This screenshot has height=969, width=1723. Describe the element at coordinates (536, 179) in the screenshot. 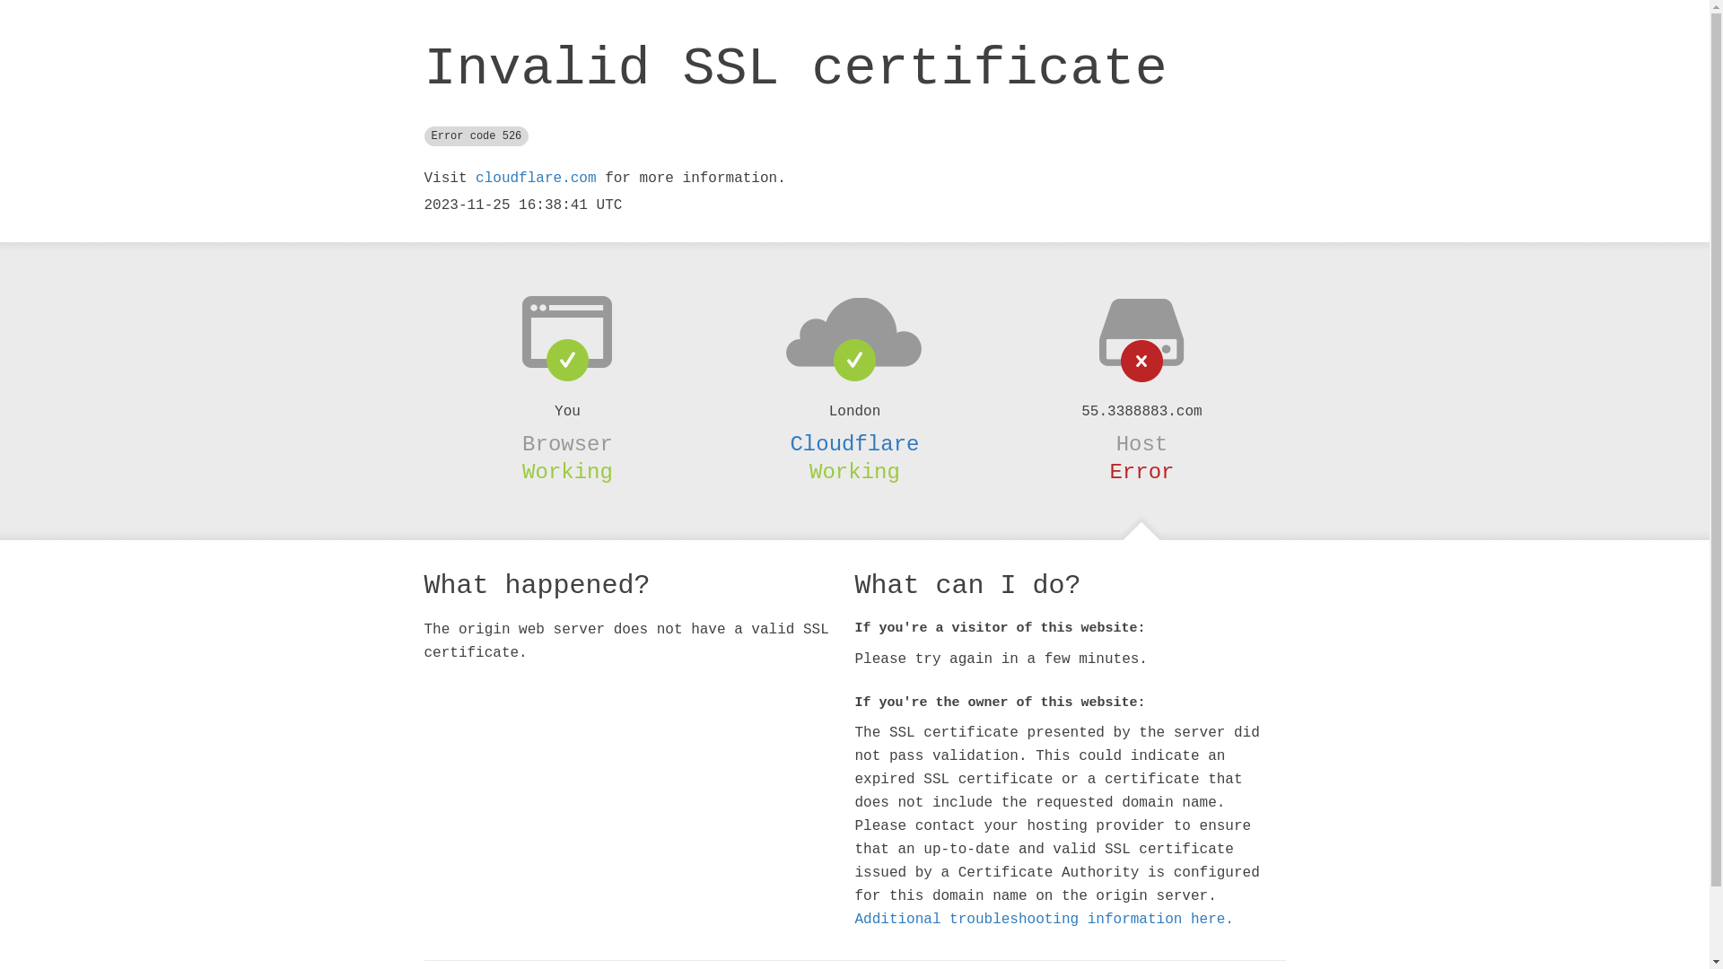

I see `cloudflare.com` at that location.